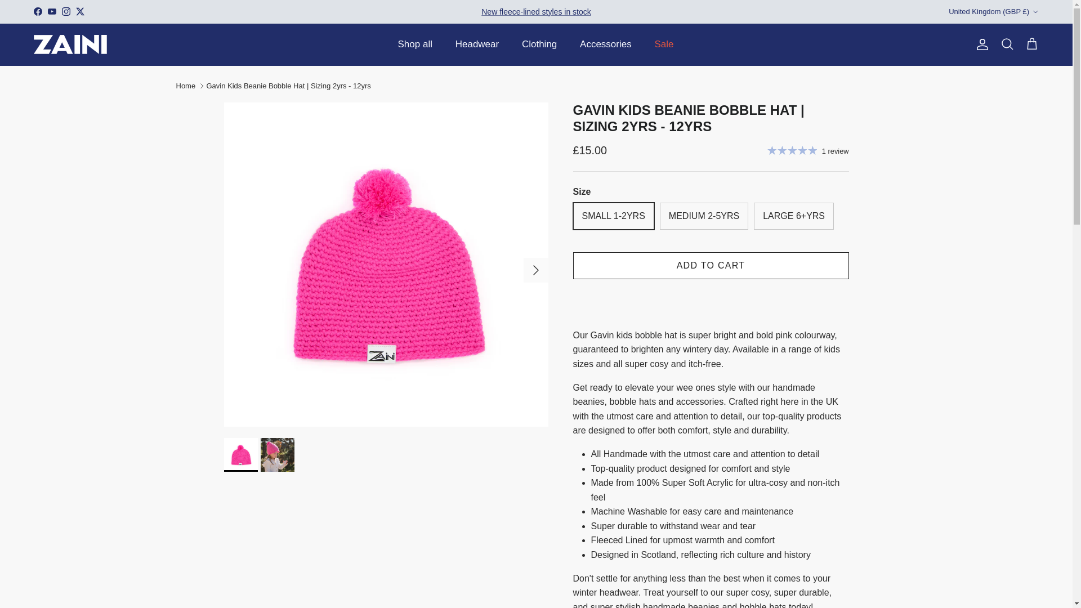 This screenshot has height=608, width=1081. What do you see at coordinates (1031, 44) in the screenshot?
I see `Cart` at bounding box center [1031, 44].